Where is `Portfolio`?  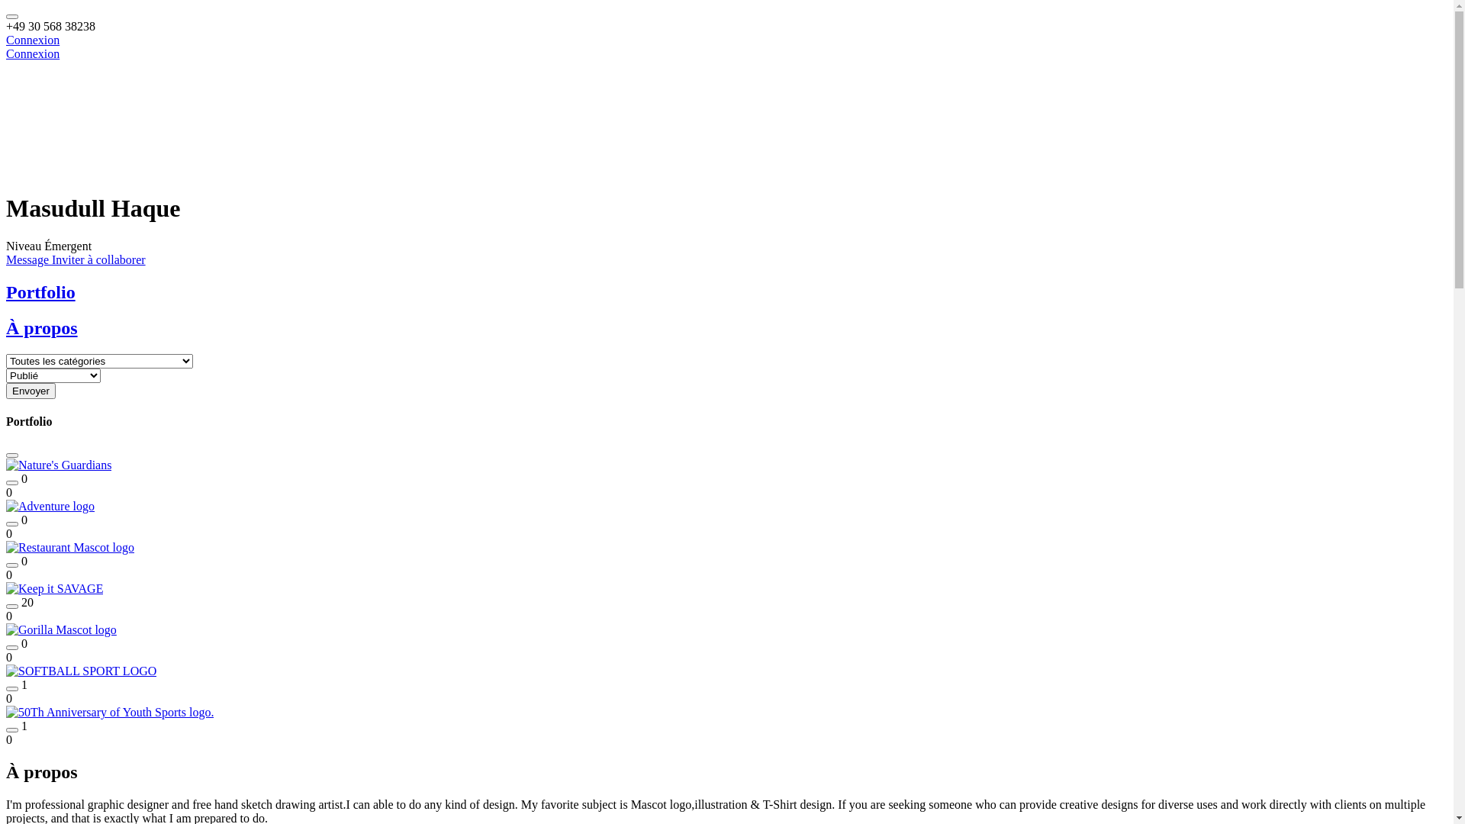
Portfolio is located at coordinates (726, 293).